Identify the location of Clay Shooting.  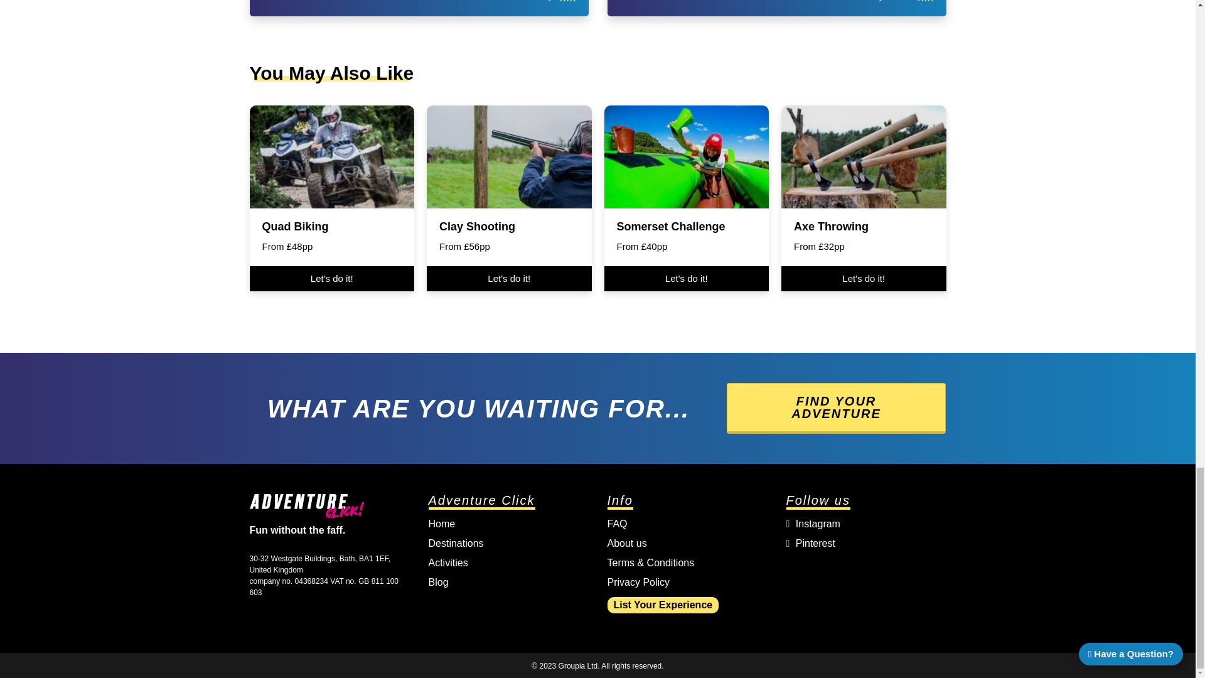
(477, 227).